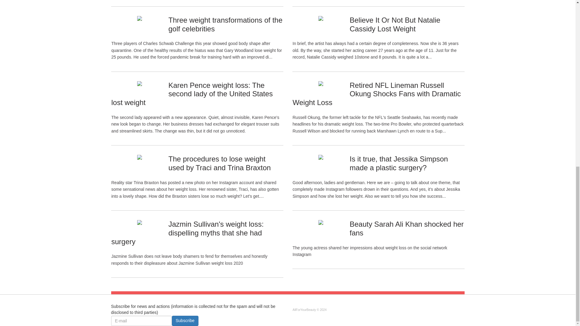  What do you see at coordinates (225, 24) in the screenshot?
I see `Three weight transformations of the golf celebrities` at bounding box center [225, 24].